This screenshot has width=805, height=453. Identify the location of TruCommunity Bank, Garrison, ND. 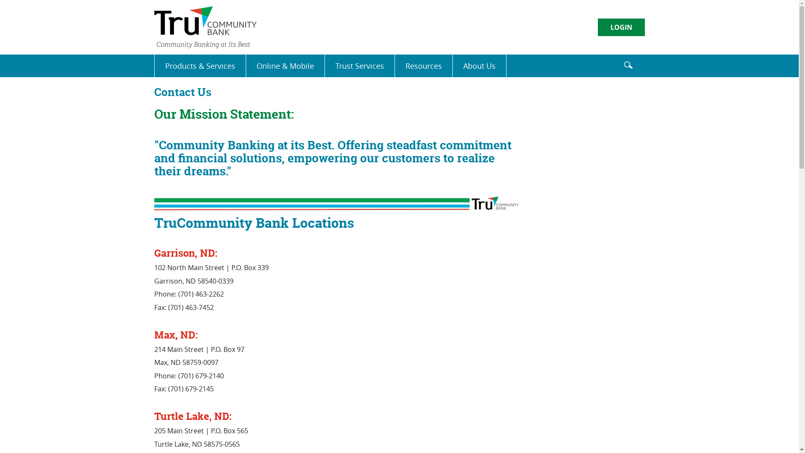
(205, 27).